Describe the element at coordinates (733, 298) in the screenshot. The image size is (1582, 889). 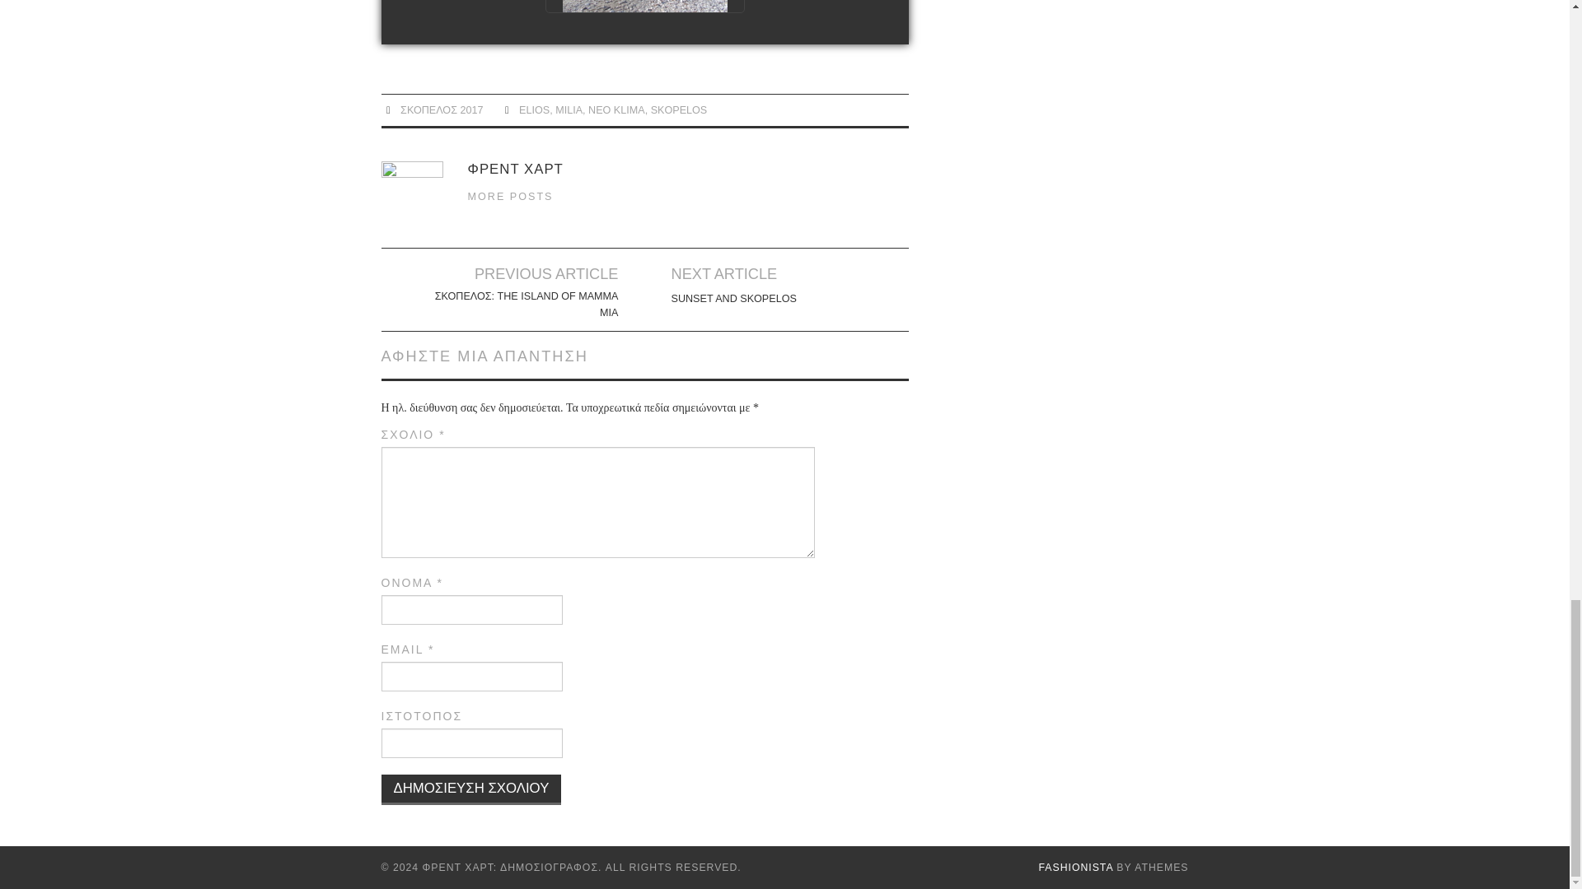
I see `SUNSET AND SKOPELOS` at that location.